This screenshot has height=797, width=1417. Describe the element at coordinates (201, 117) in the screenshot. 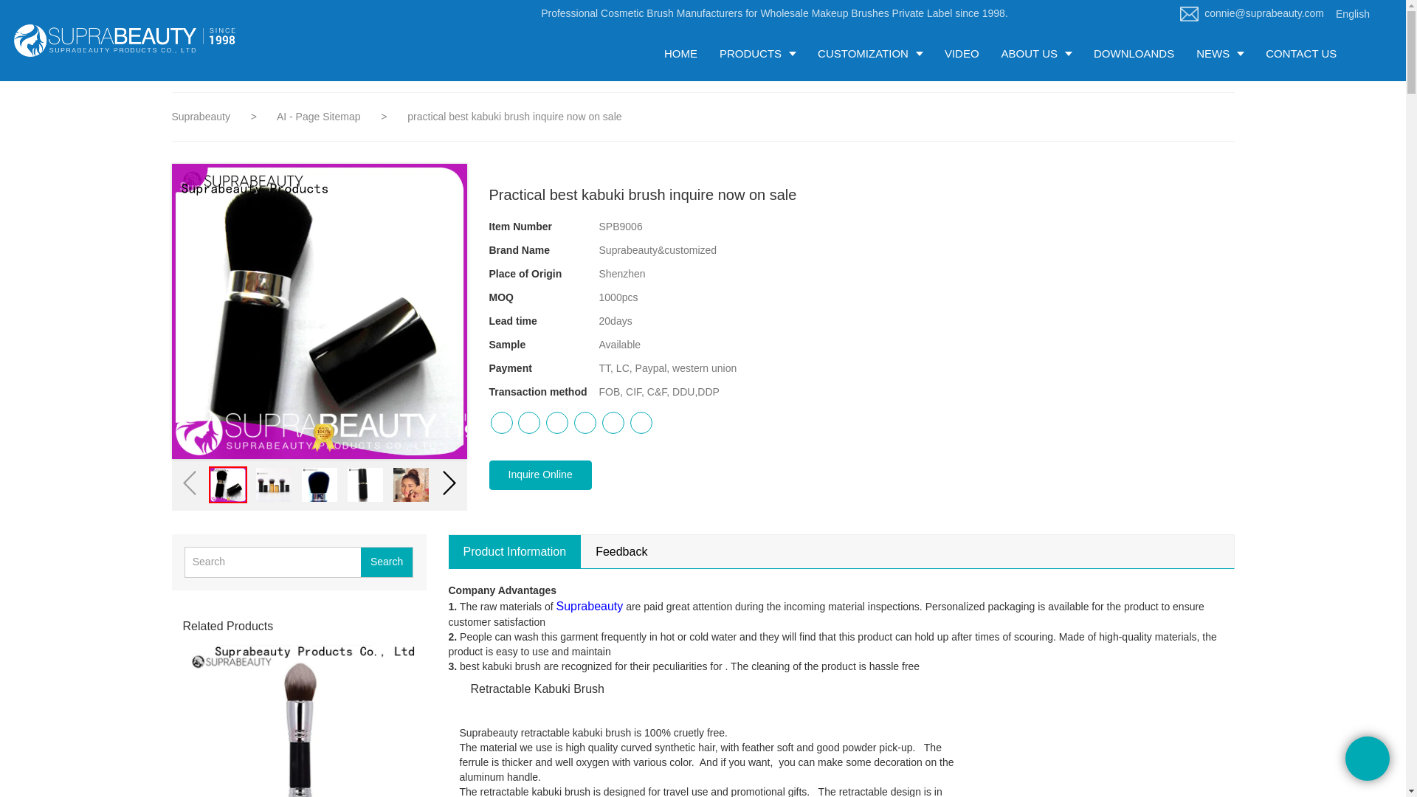

I see `Suprabeauty` at that location.